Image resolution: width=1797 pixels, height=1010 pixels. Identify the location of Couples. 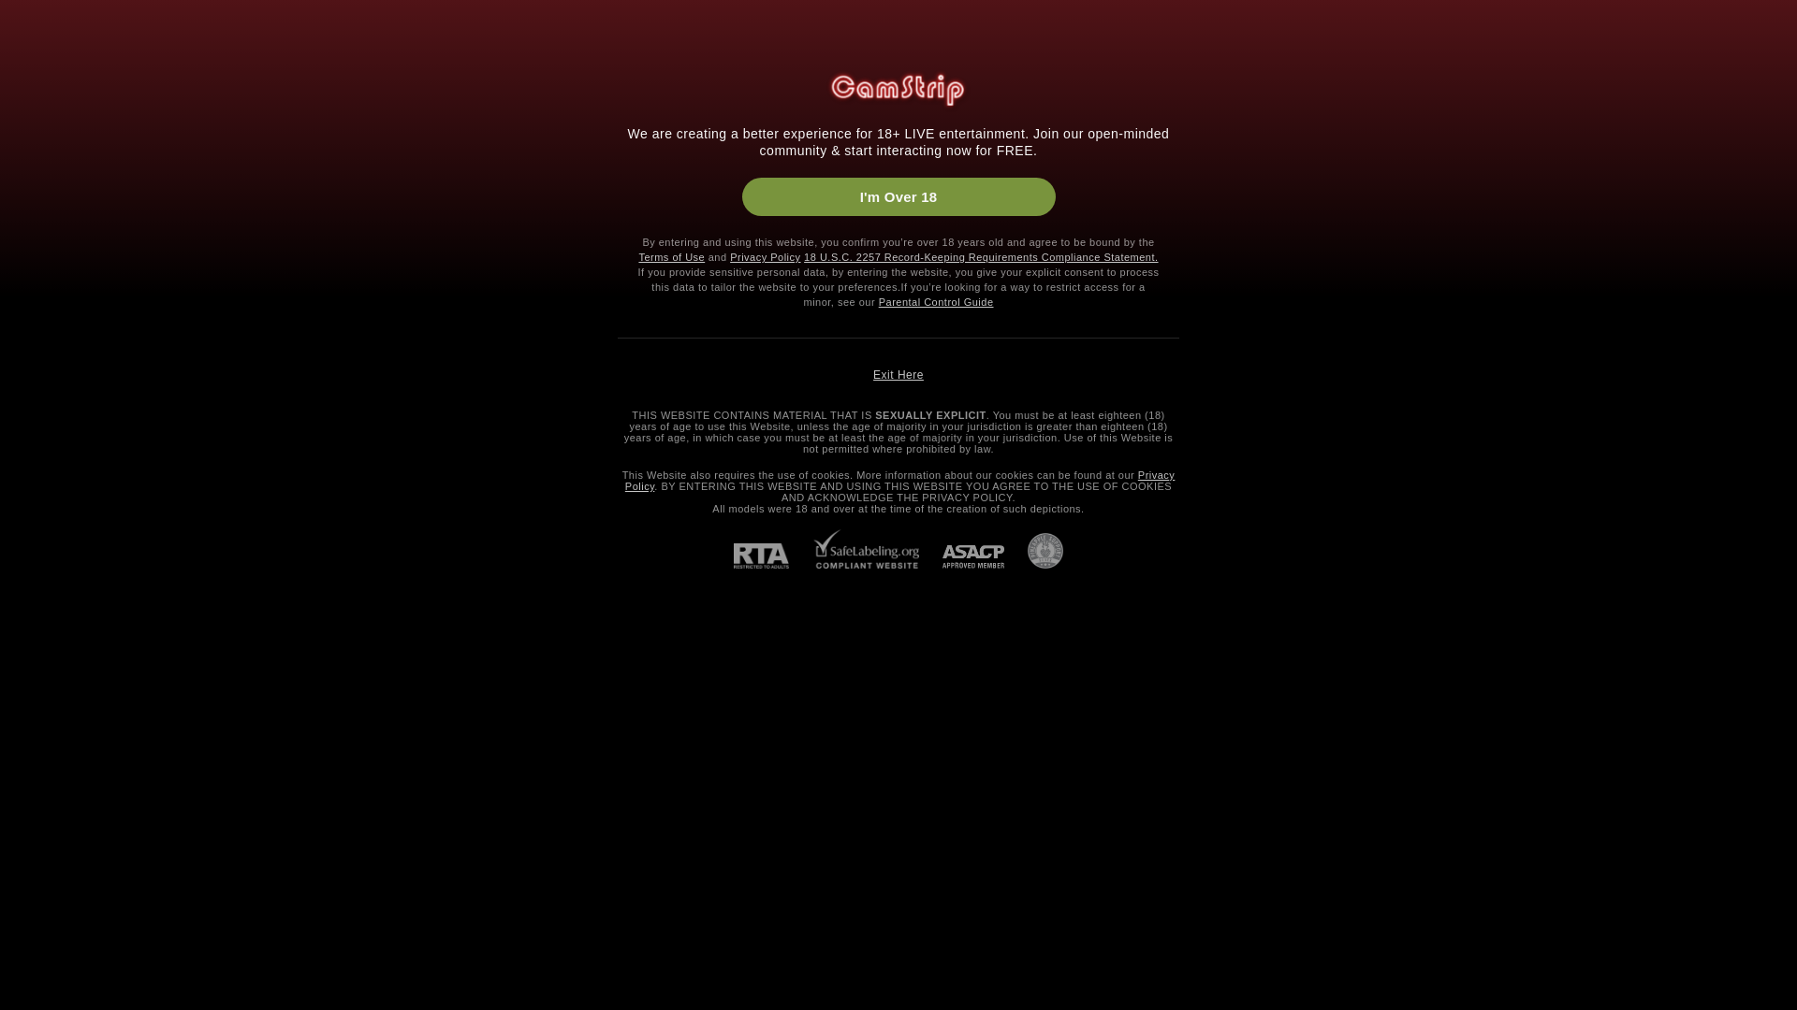
(119, 69).